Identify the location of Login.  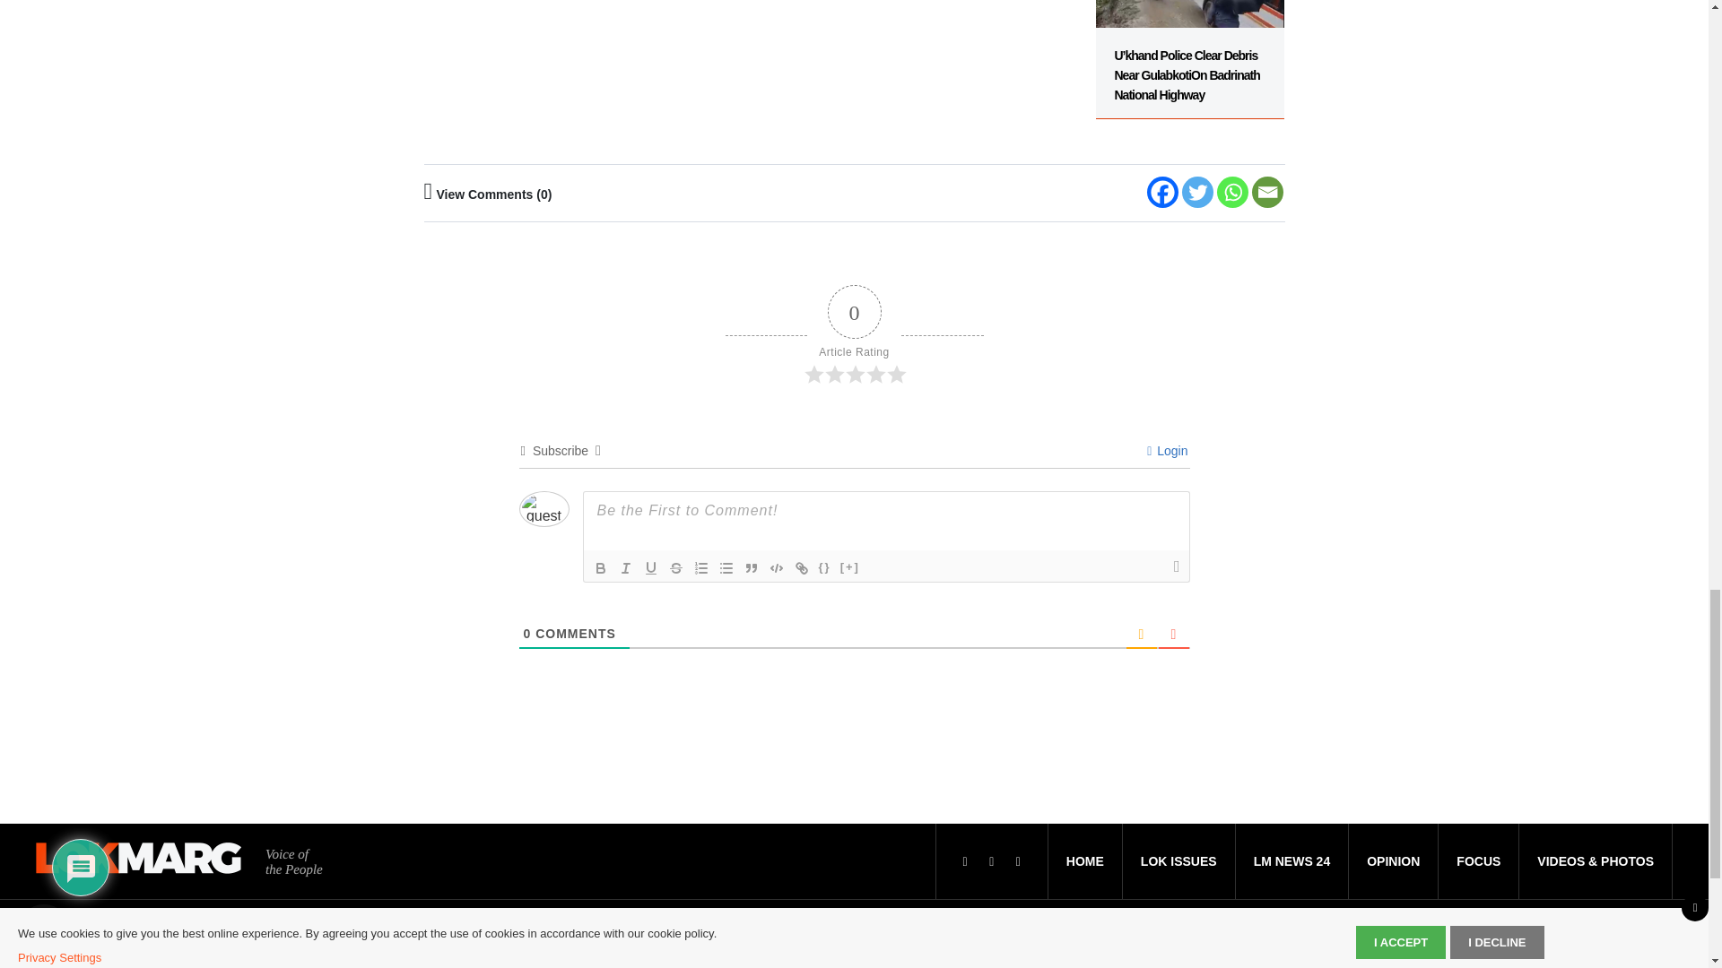
(1167, 450).